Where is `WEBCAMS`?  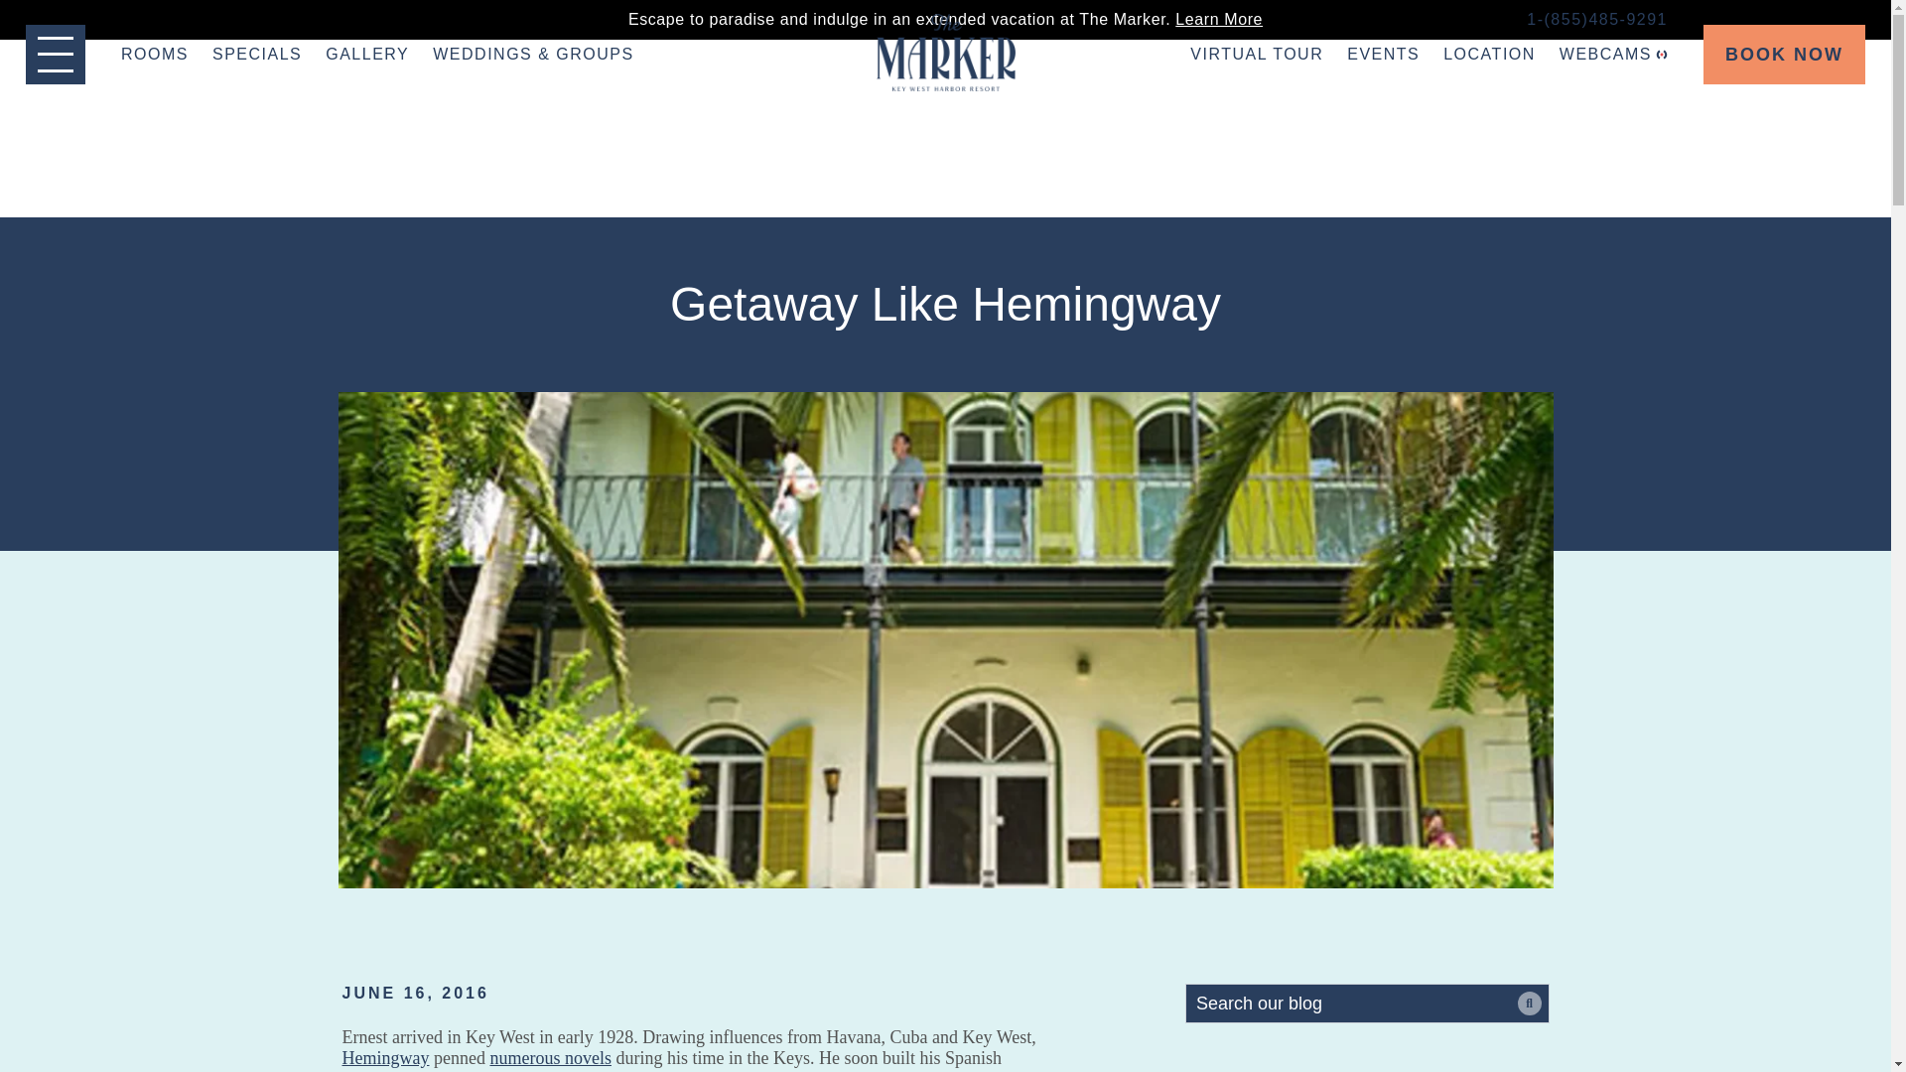
WEBCAMS is located at coordinates (1613, 54).